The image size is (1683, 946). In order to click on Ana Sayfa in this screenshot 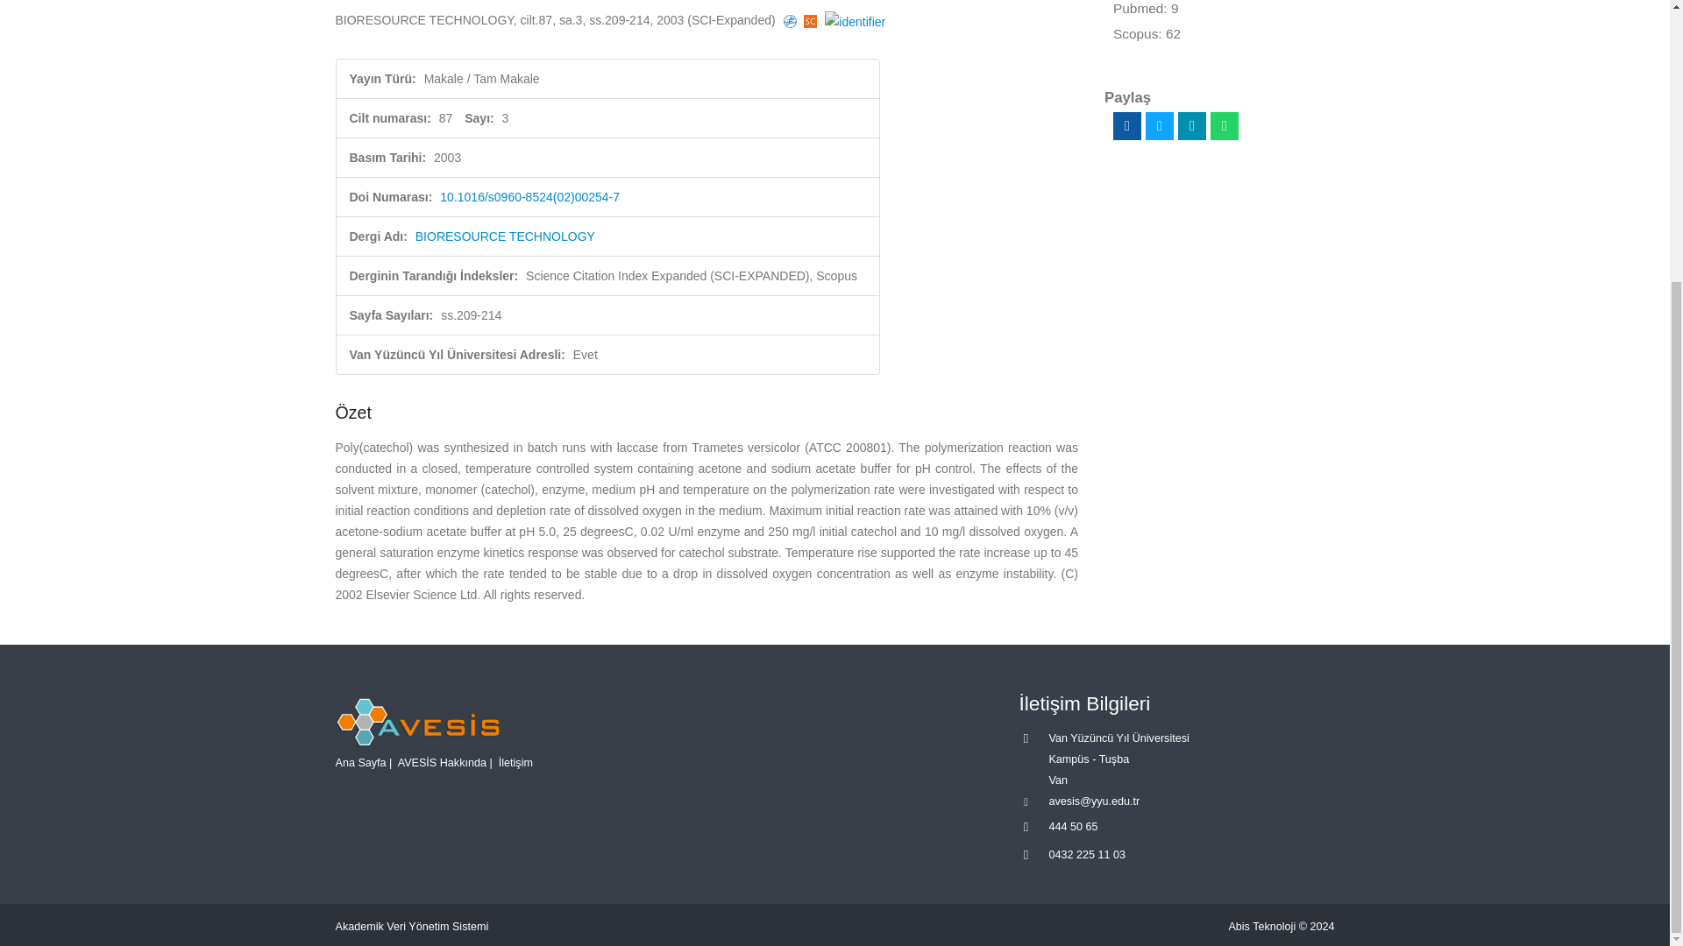, I will do `click(359, 763)`.